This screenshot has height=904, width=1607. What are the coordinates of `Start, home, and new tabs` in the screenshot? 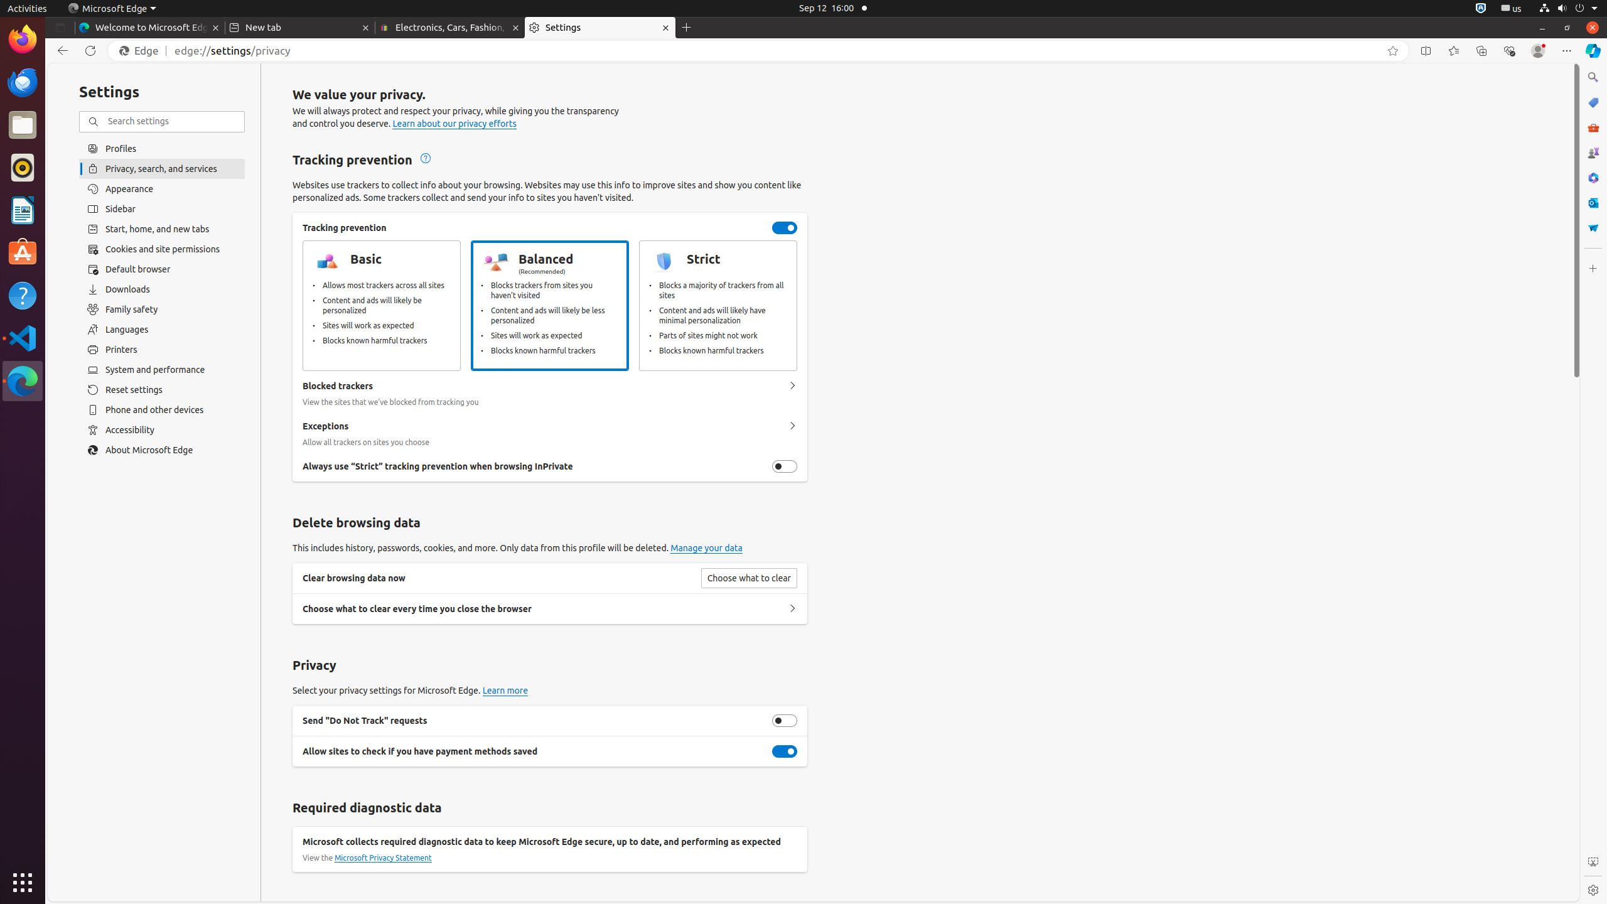 It's located at (162, 229).